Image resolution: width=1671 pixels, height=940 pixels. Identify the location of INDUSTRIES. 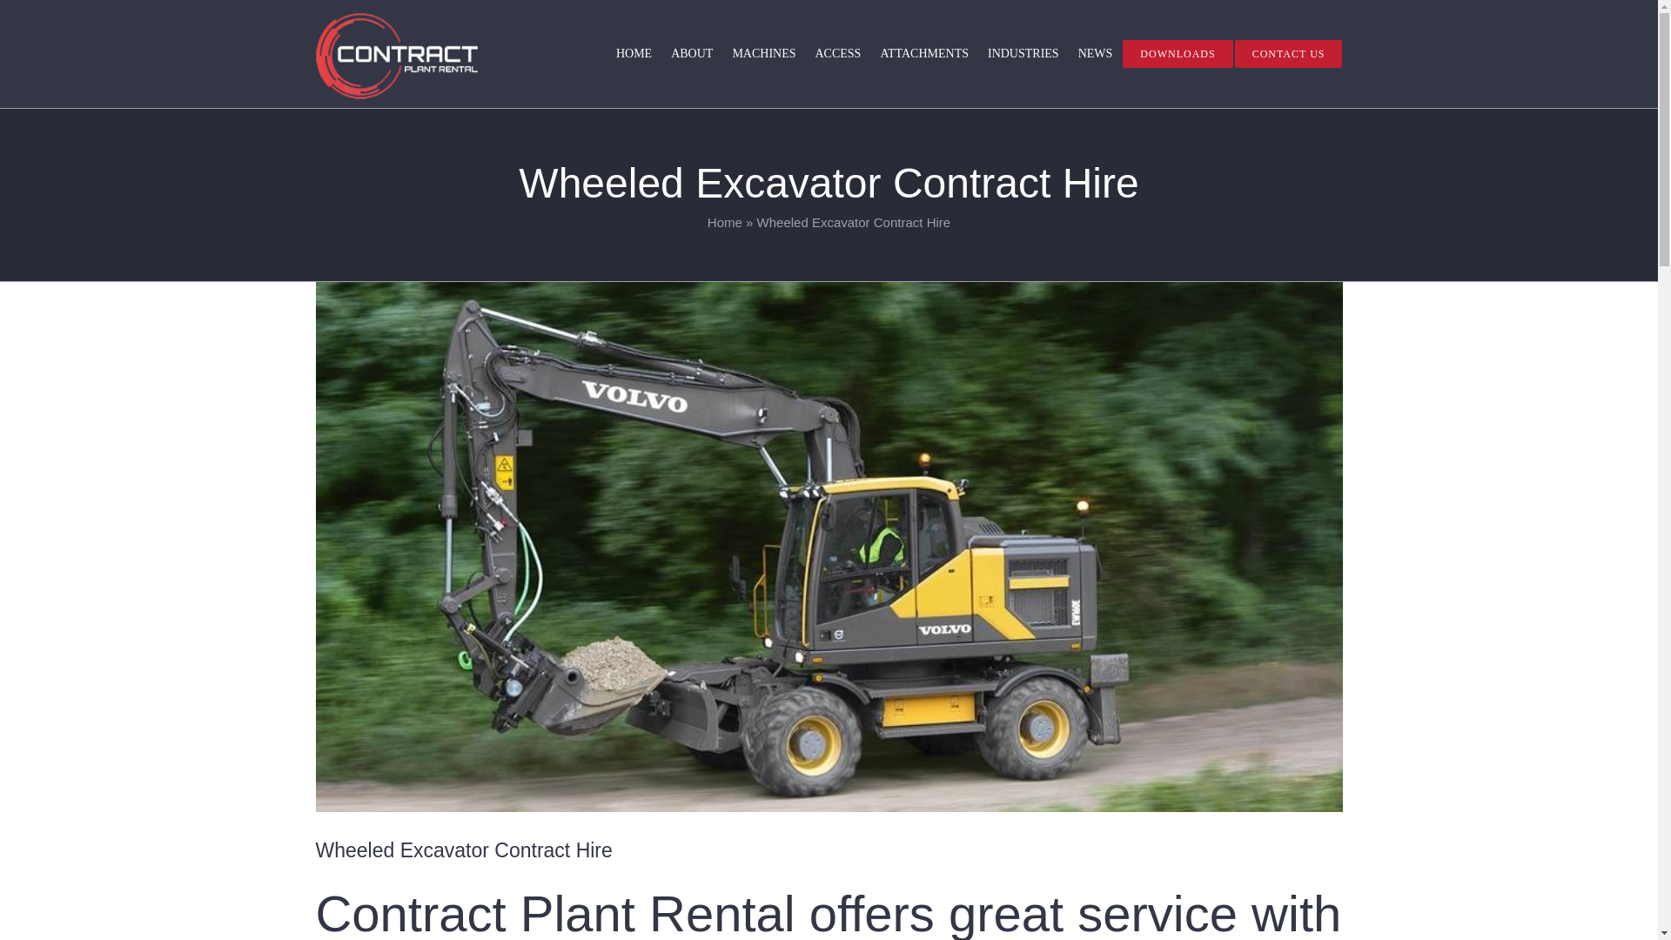
(1023, 53).